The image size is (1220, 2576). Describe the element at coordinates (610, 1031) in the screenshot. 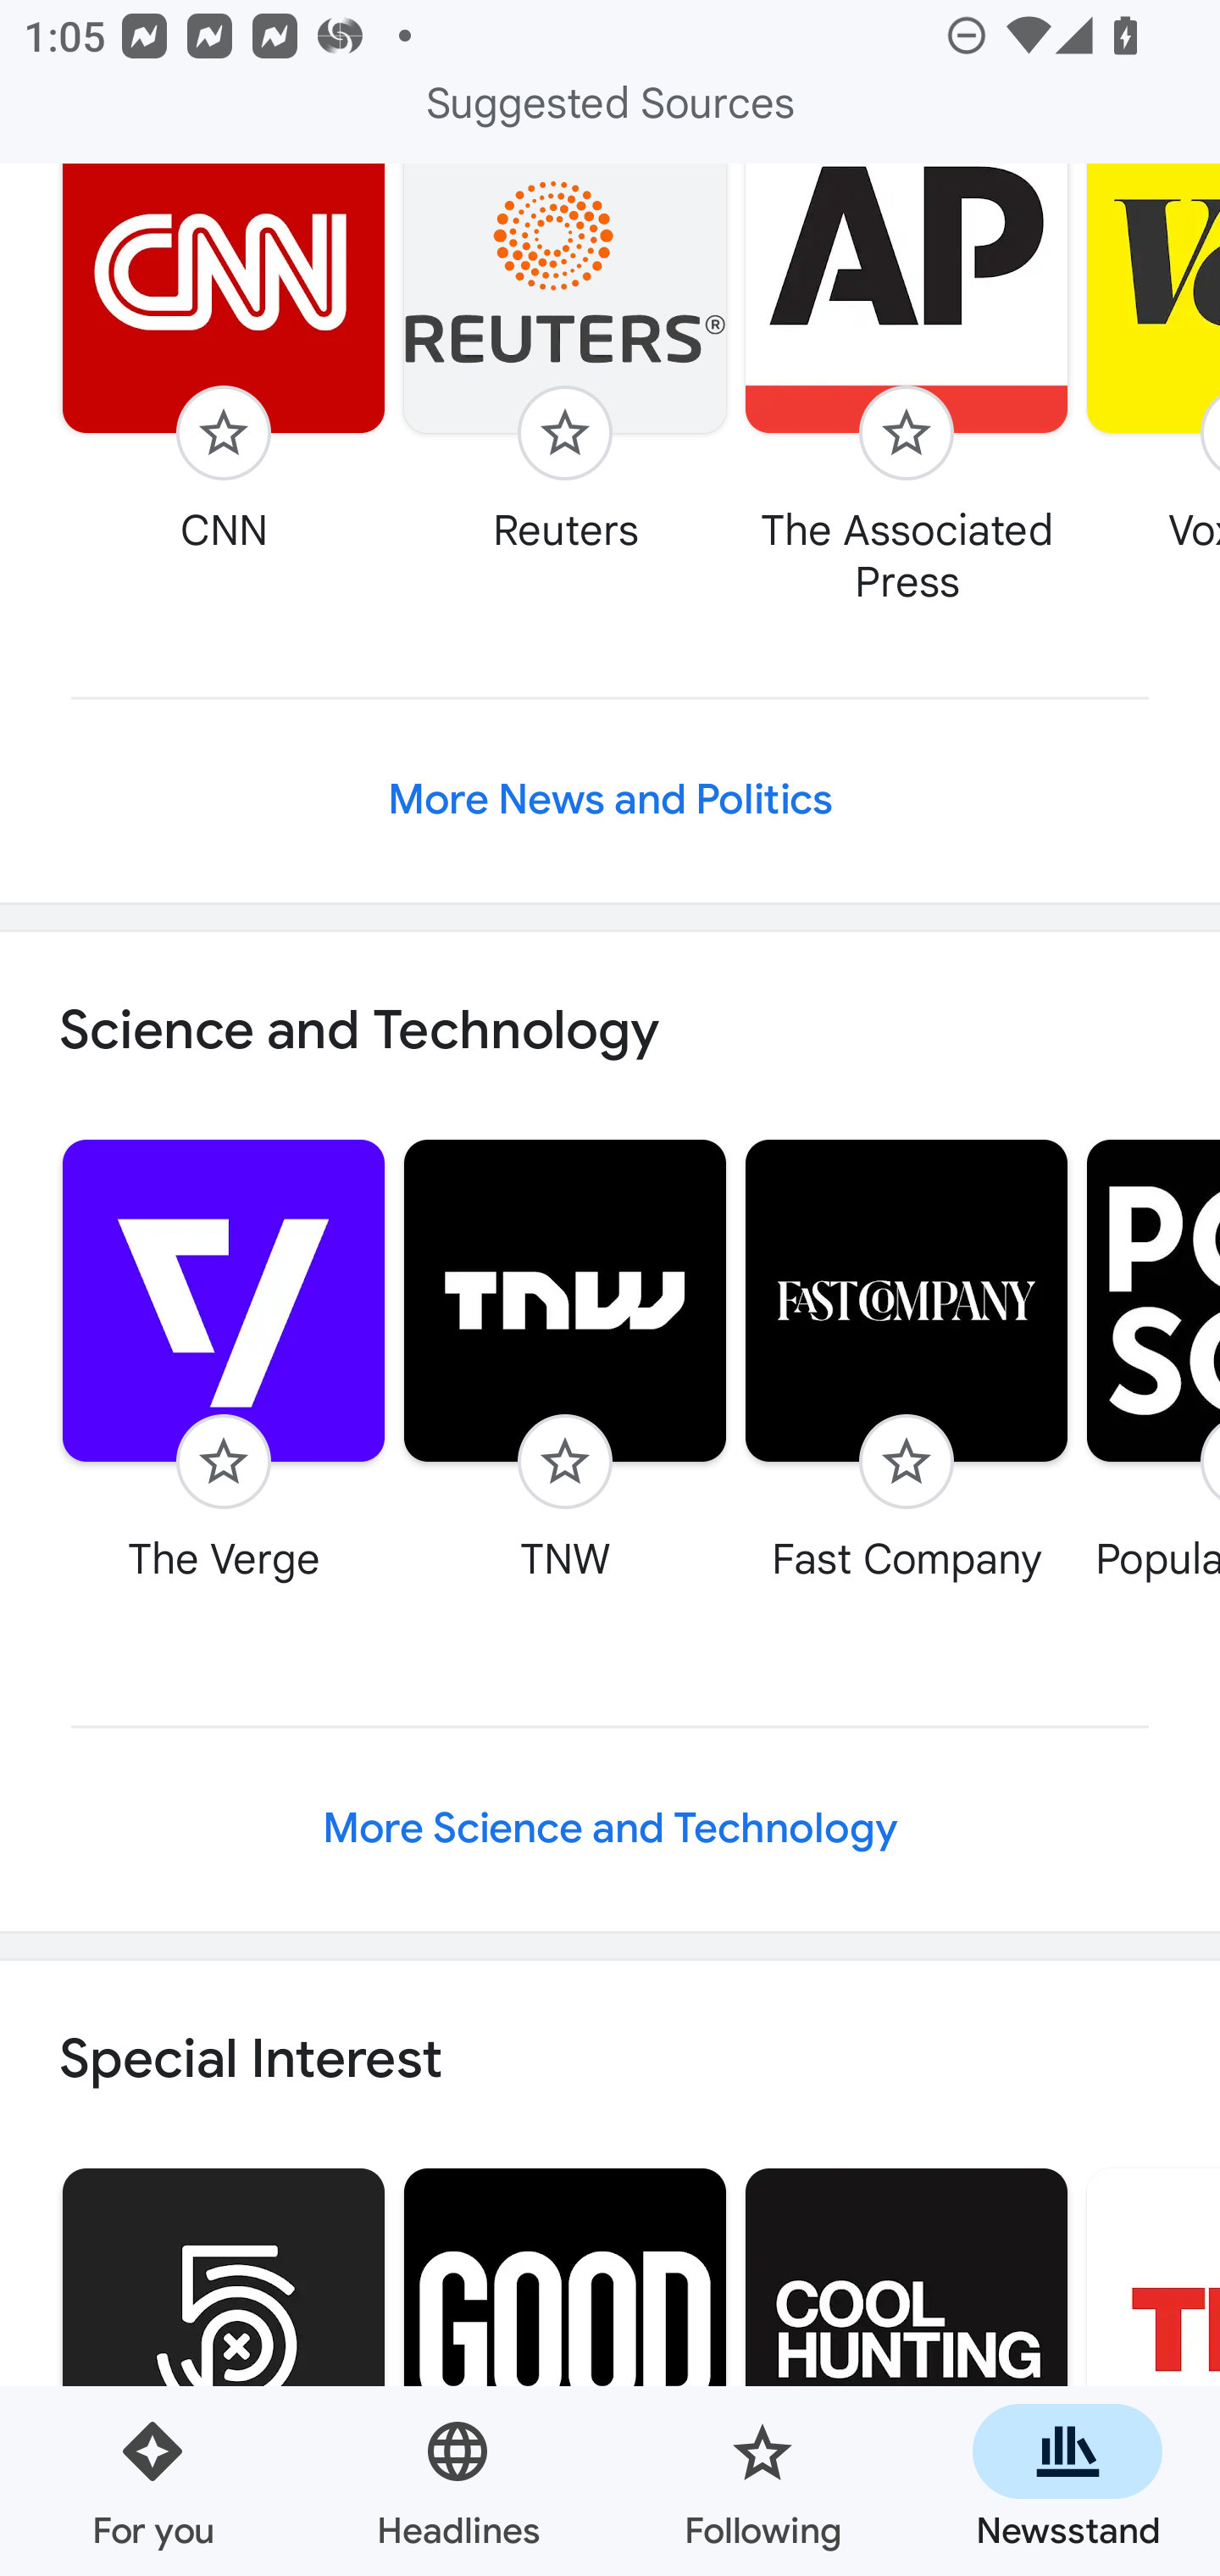

I see `Science and Technology` at that location.